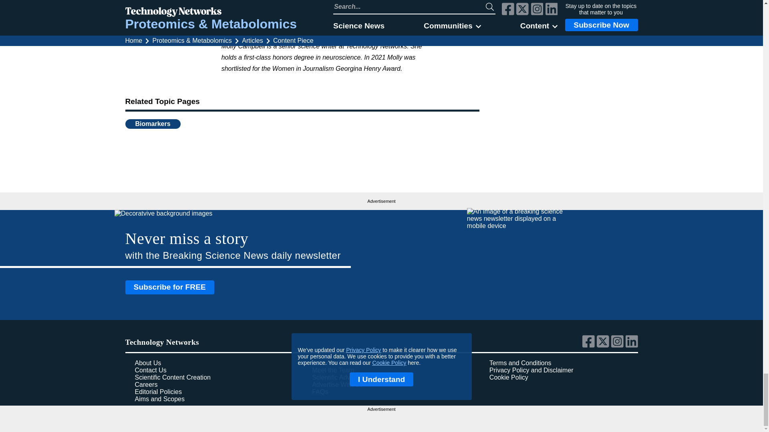  What do you see at coordinates (618, 346) in the screenshot?
I see `Link to Technology Networks' instagram page` at bounding box center [618, 346].